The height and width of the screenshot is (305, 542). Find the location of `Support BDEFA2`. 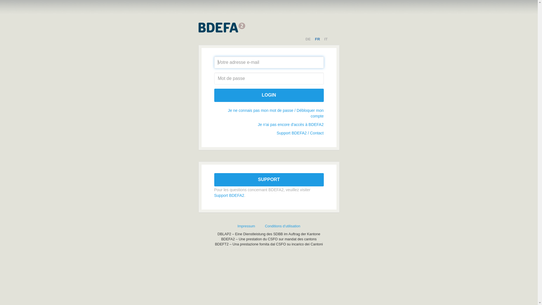

Support BDEFA2 is located at coordinates (229, 195).